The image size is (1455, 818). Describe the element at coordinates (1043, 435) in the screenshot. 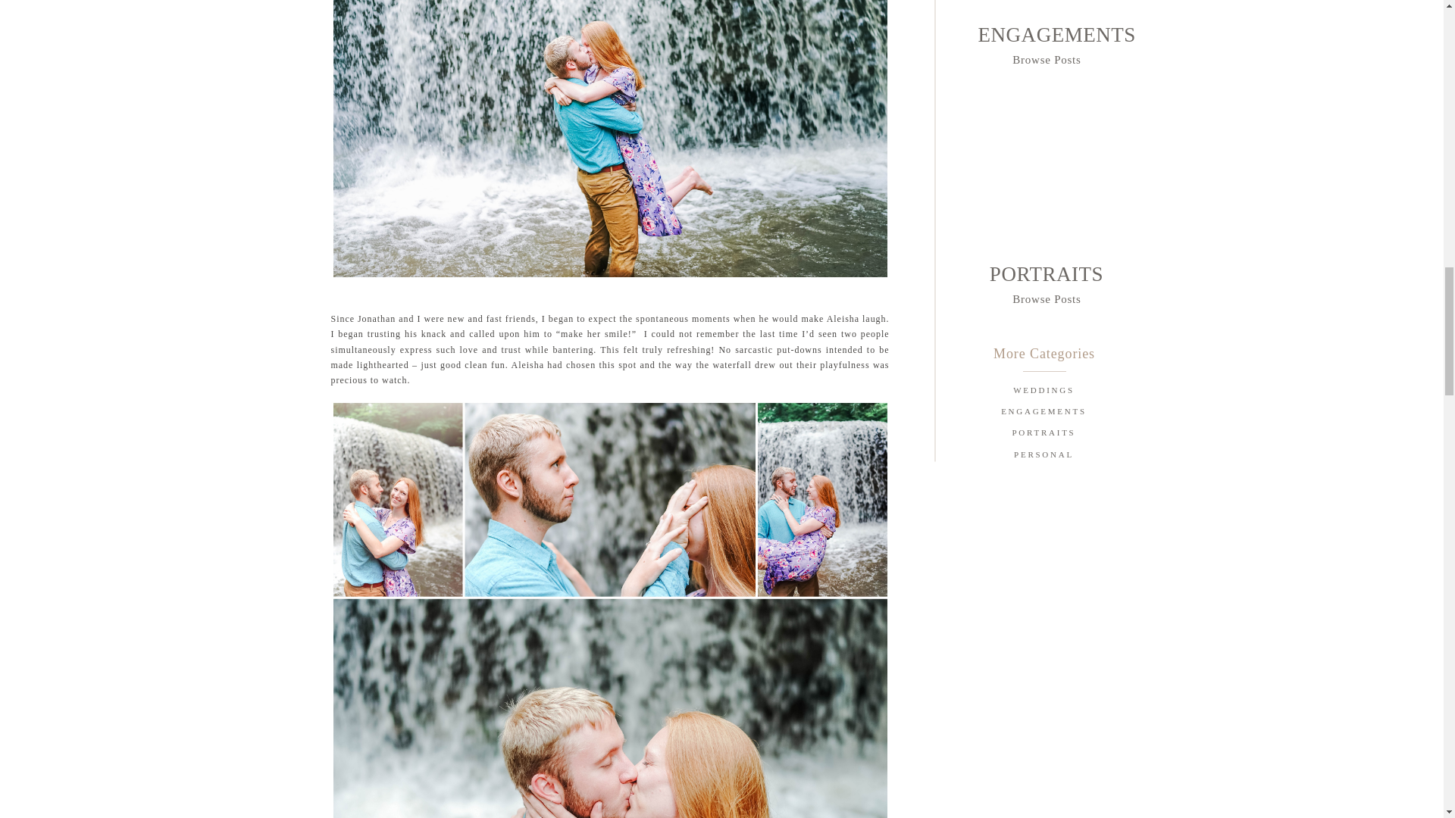

I see `PORTRAITS` at that location.